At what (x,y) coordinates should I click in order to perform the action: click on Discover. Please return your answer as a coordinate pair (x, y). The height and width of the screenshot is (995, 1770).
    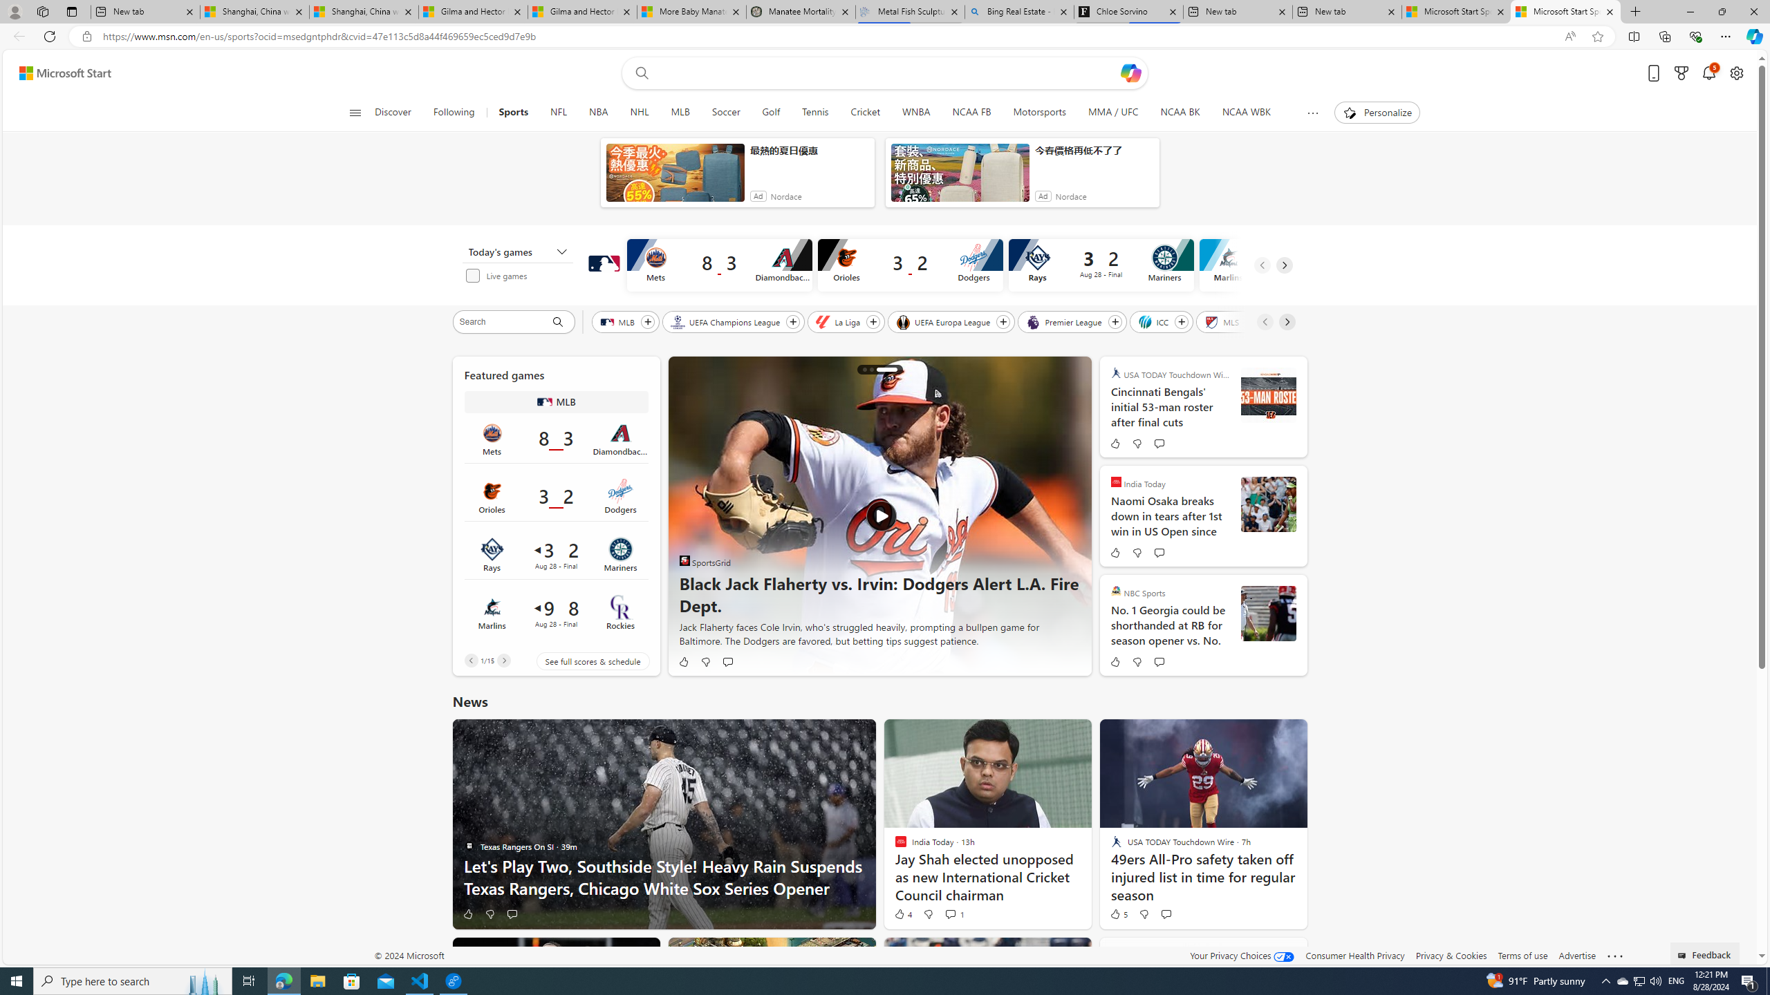
    Looking at the image, I should click on (393, 113).